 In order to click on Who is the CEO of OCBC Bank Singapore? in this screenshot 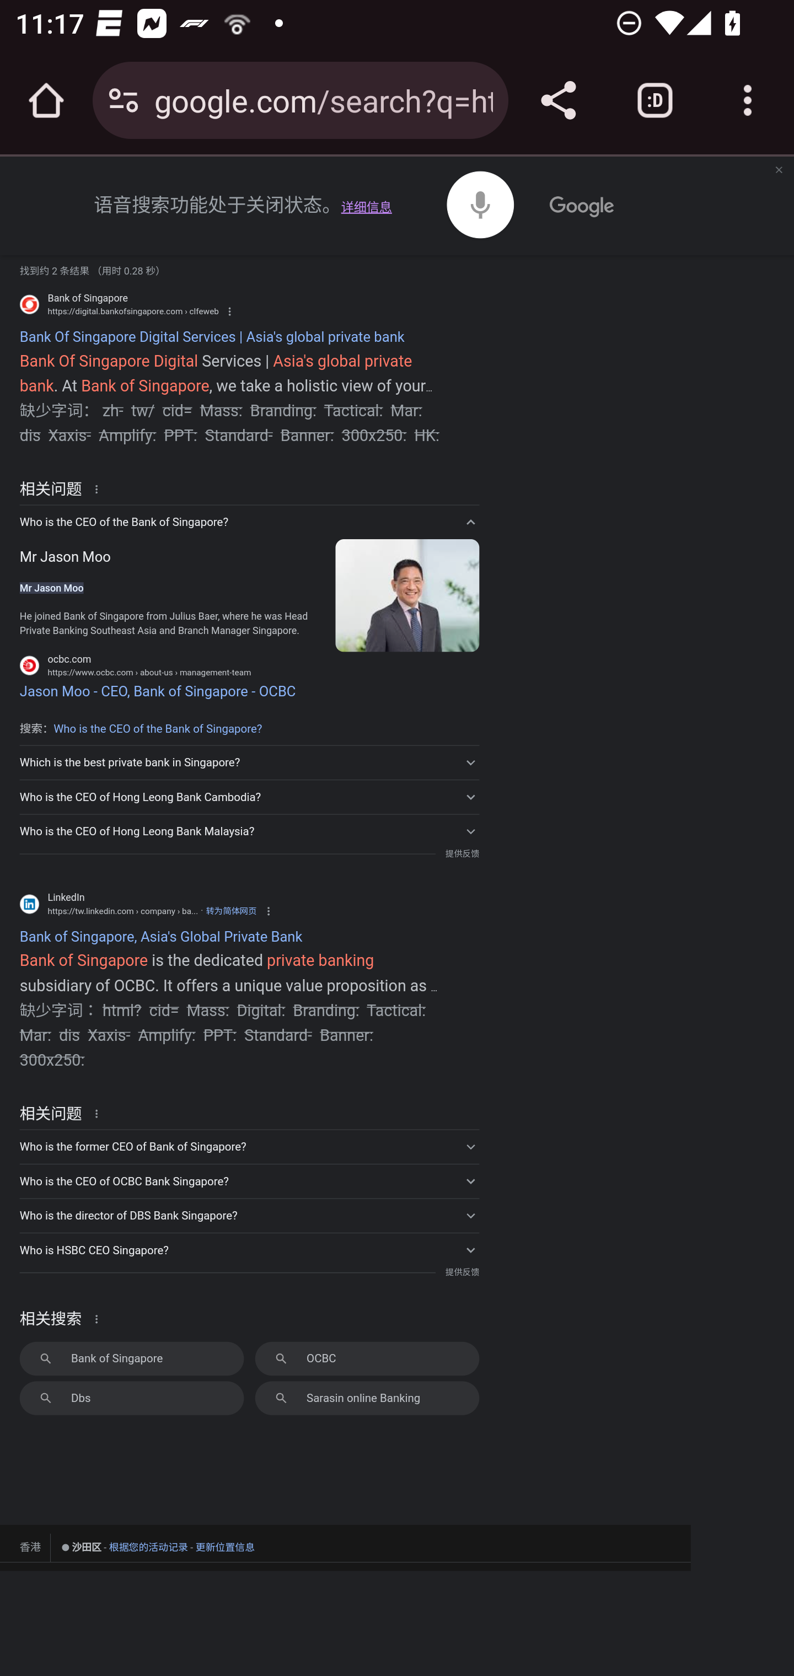, I will do `click(249, 1180)`.